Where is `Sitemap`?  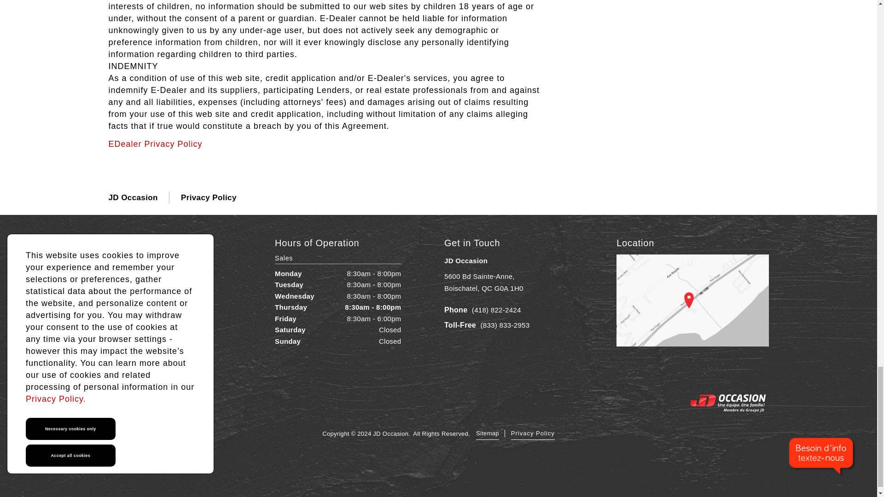 Sitemap is located at coordinates (488, 433).